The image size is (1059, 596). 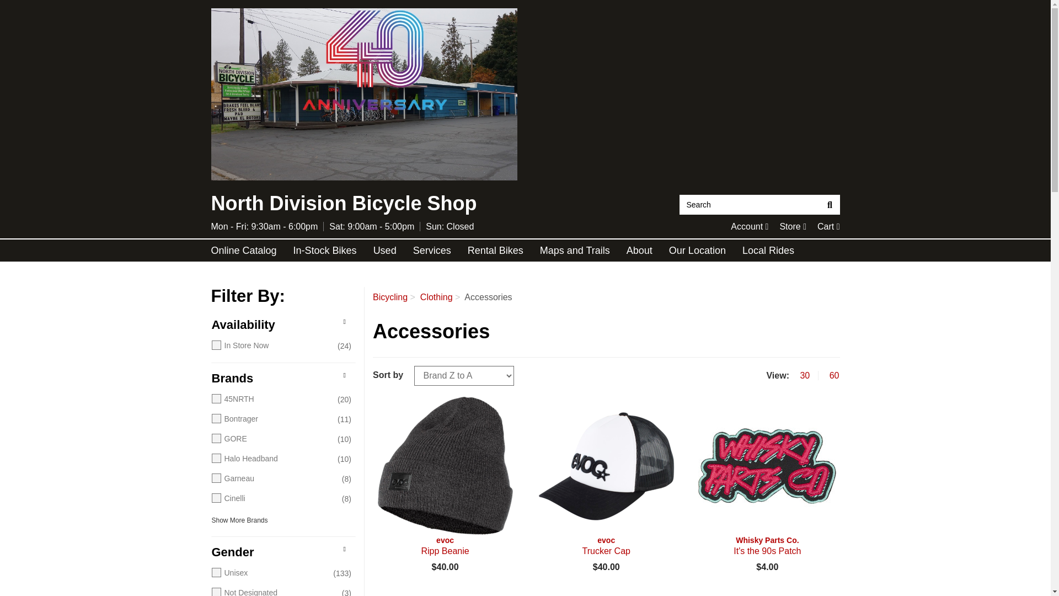 I want to click on Search, so click(x=793, y=226).